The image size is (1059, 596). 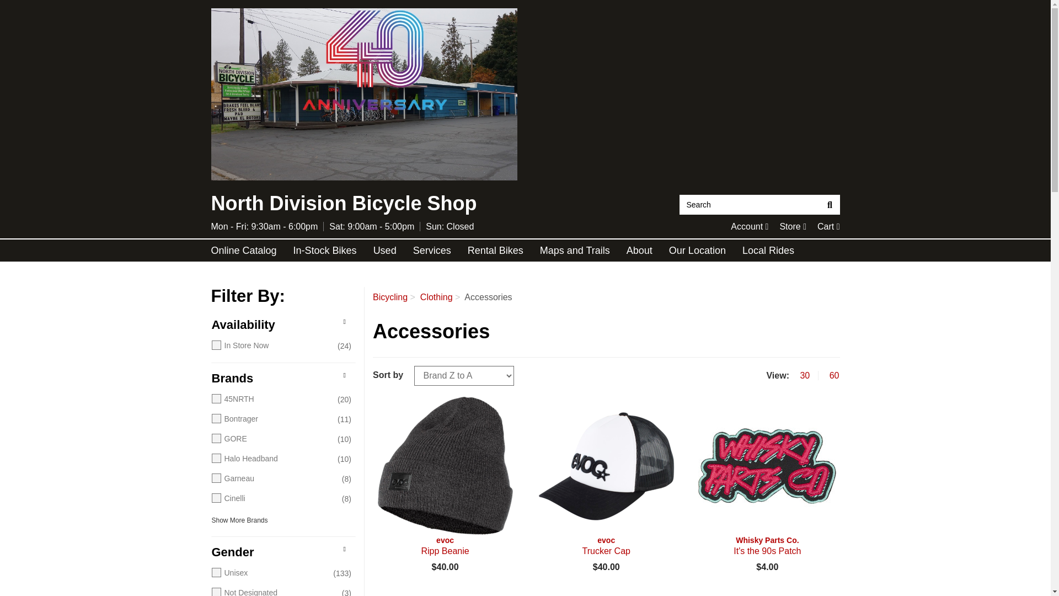 I want to click on Search, so click(x=793, y=226).